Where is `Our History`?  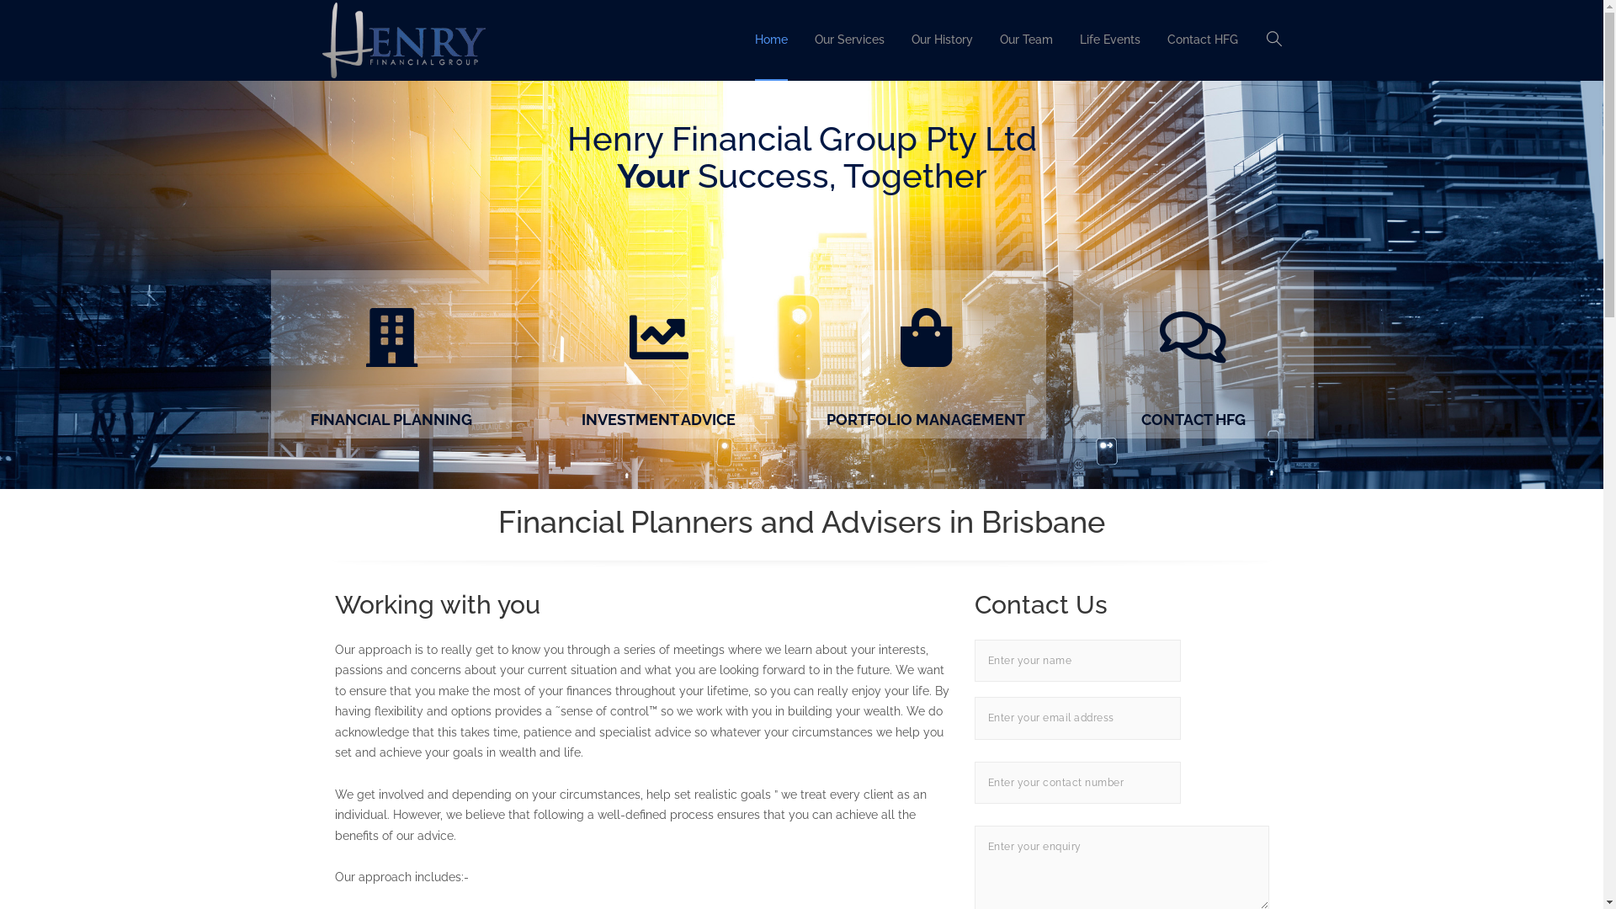
Our History is located at coordinates (941, 40).